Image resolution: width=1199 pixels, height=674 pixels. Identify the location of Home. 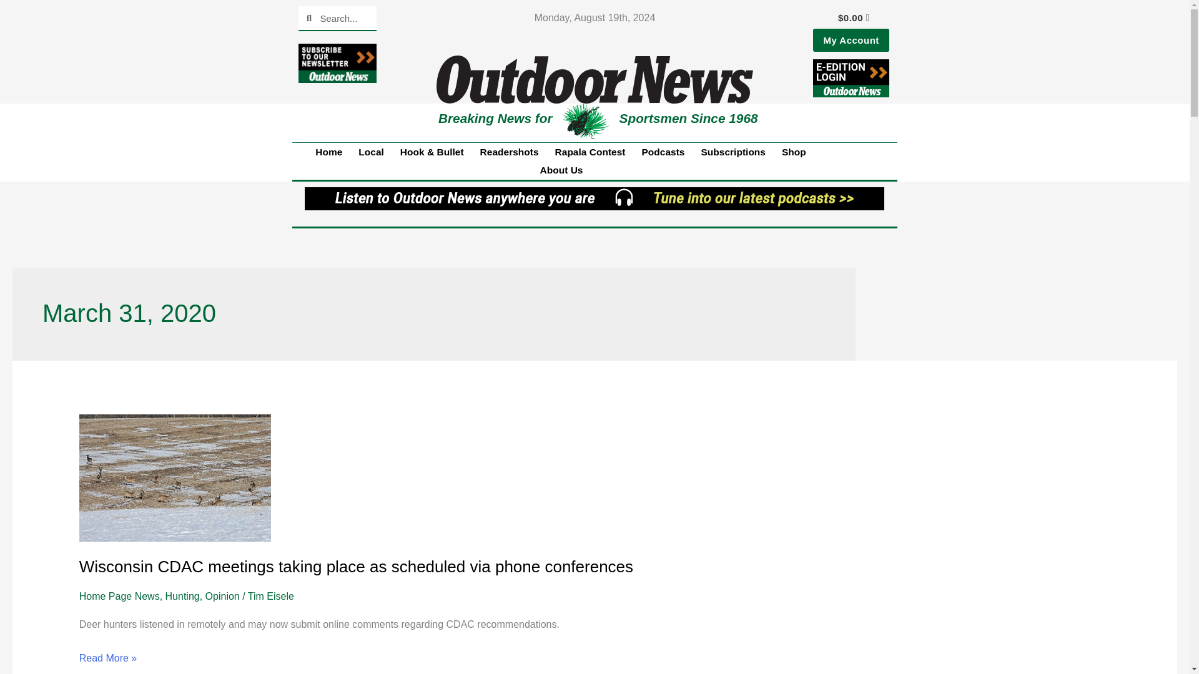
(328, 152).